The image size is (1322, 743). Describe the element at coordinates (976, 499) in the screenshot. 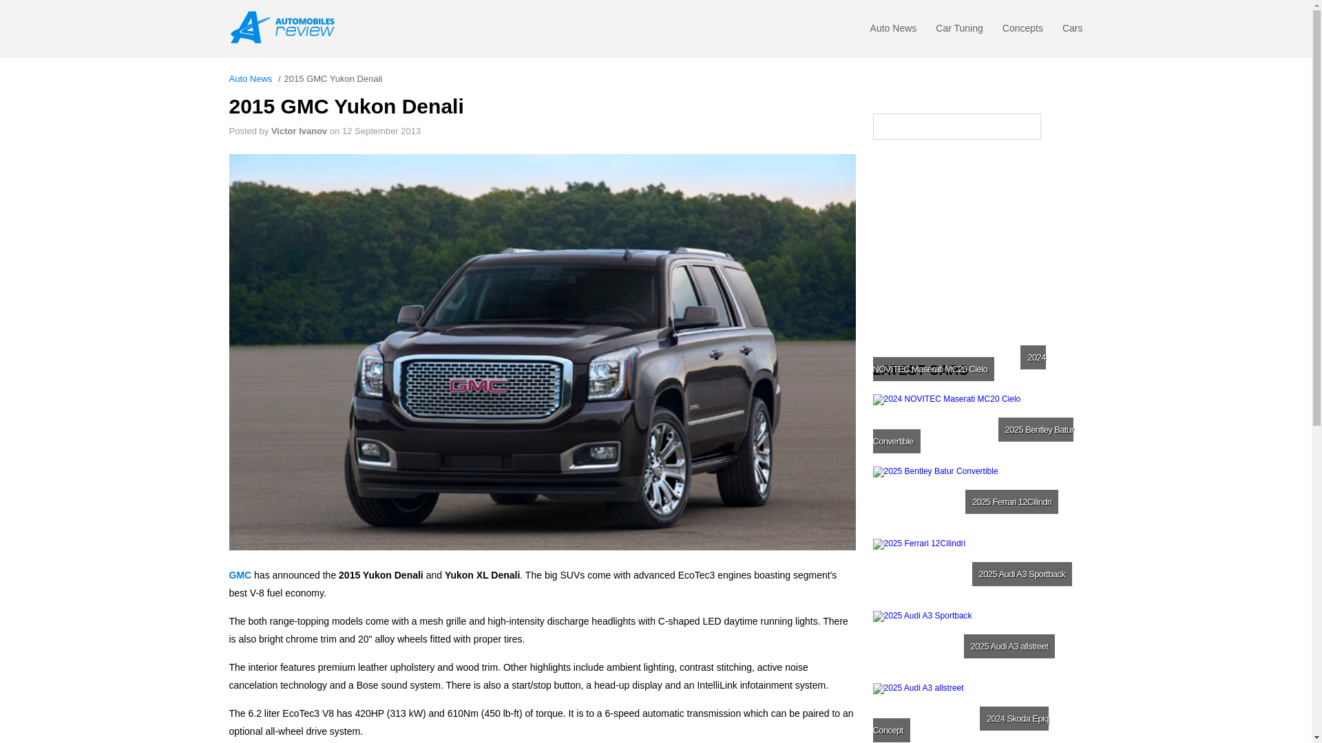

I see `Bentley Batur Convertible` at that location.